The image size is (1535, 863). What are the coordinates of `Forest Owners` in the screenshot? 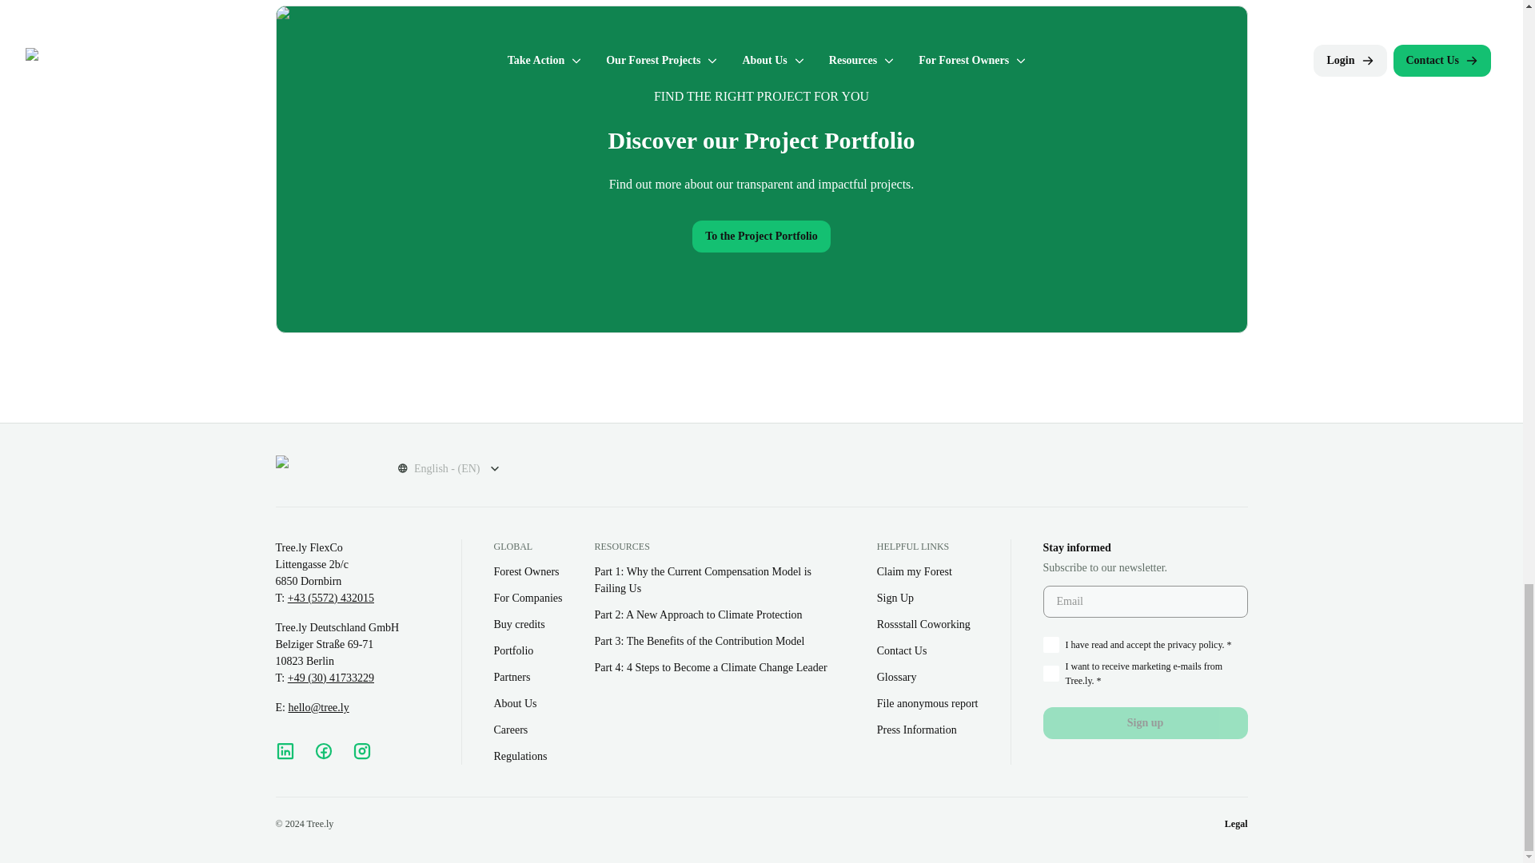 It's located at (528, 571).